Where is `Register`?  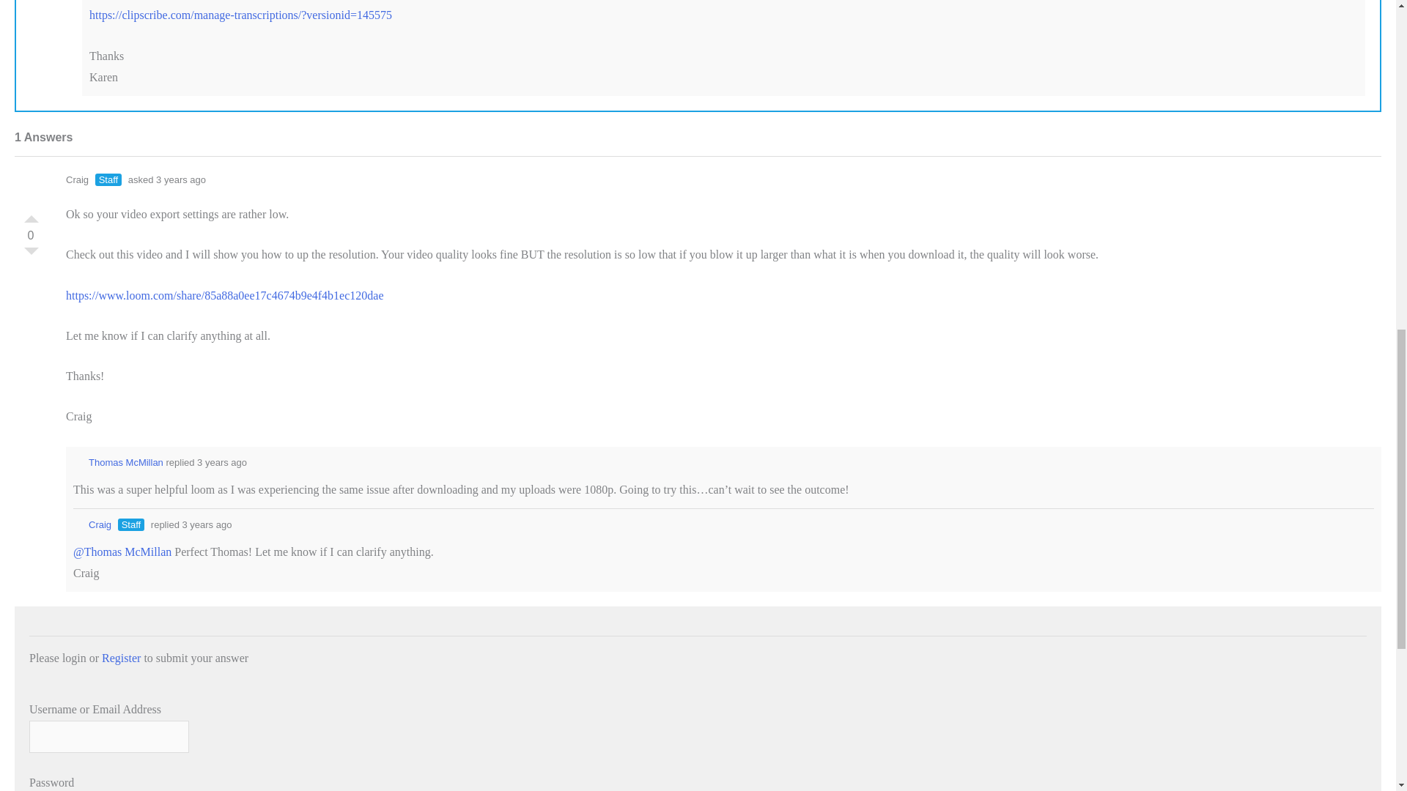 Register is located at coordinates (121, 658).